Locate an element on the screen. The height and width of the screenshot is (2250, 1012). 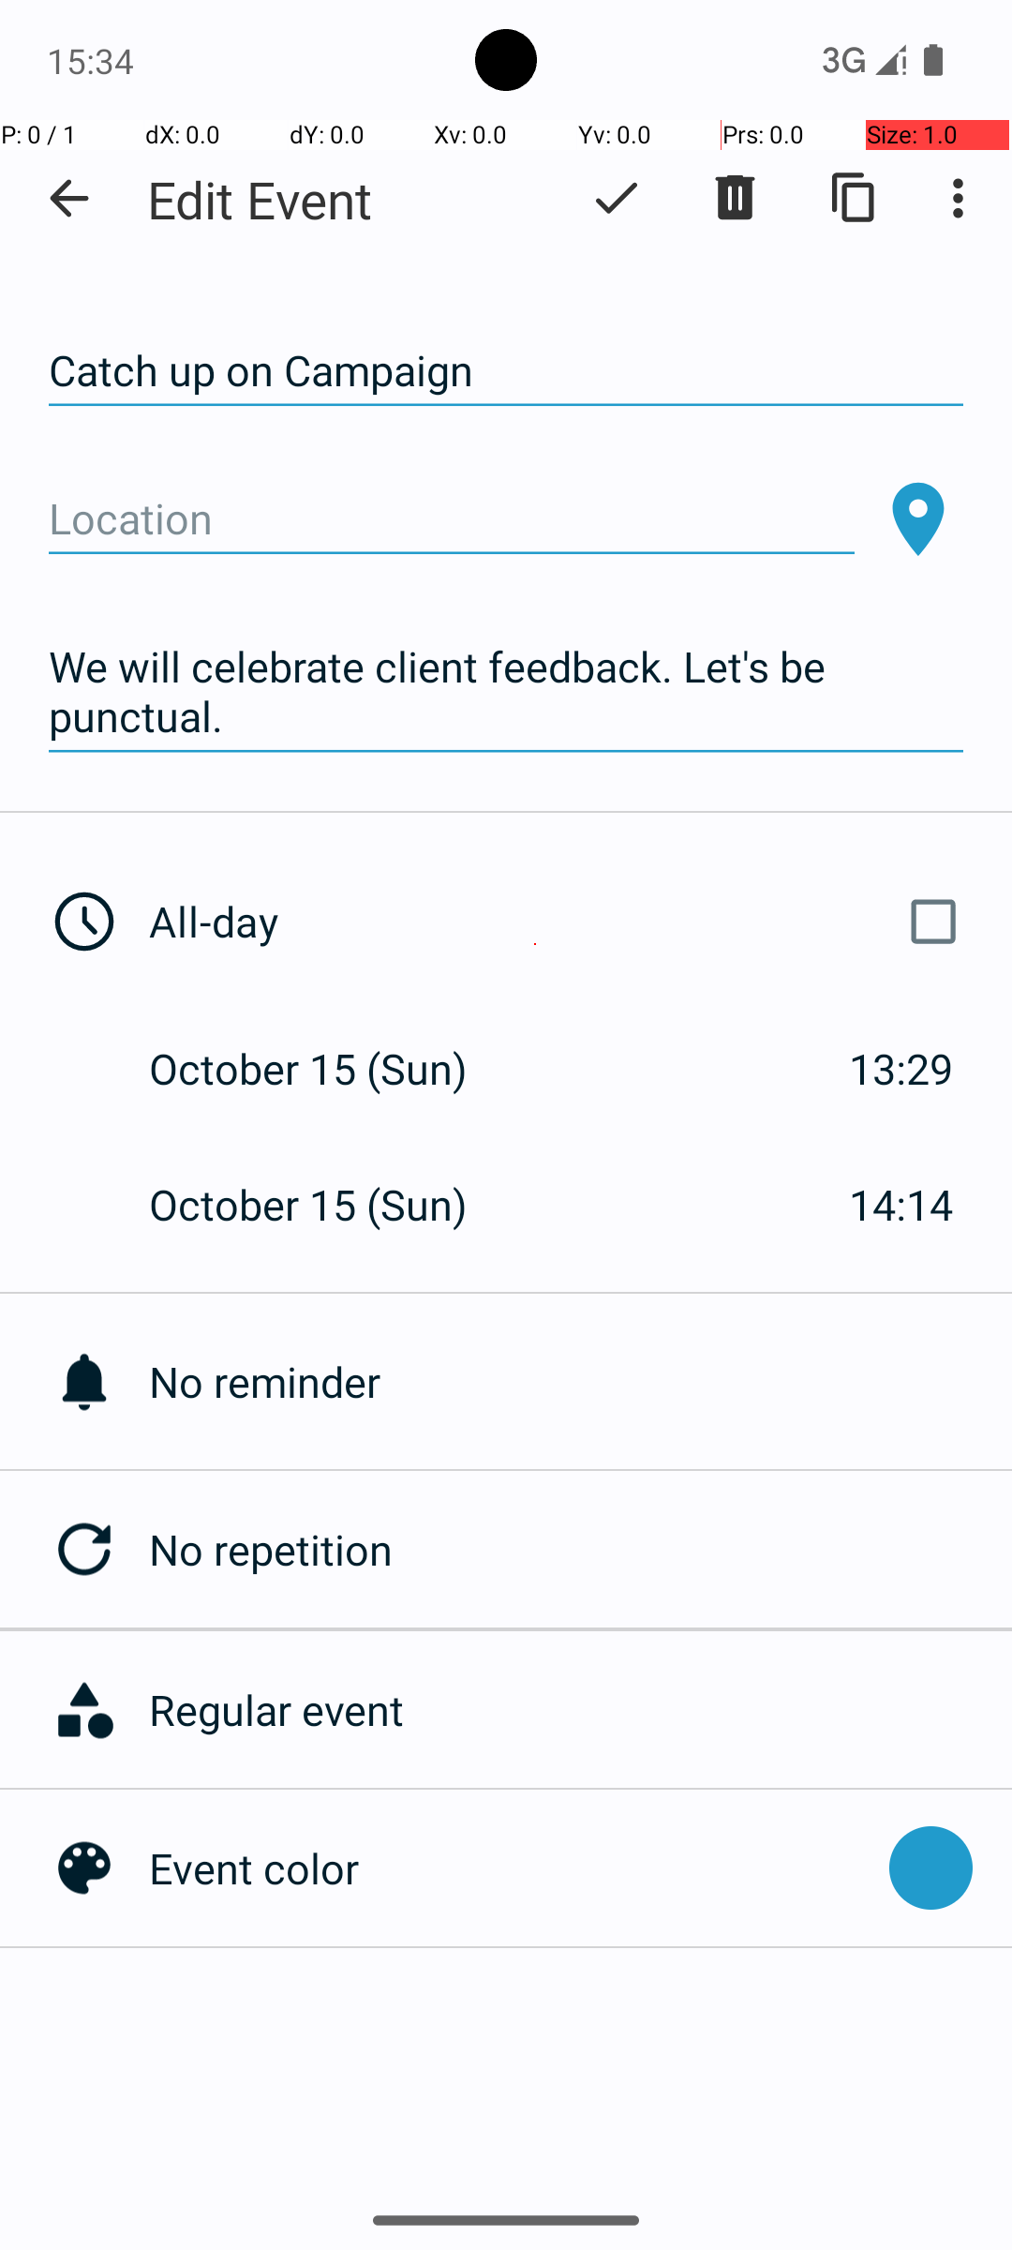
We will celebrate client feedback. Let's be punctual. is located at coordinates (506, 692).